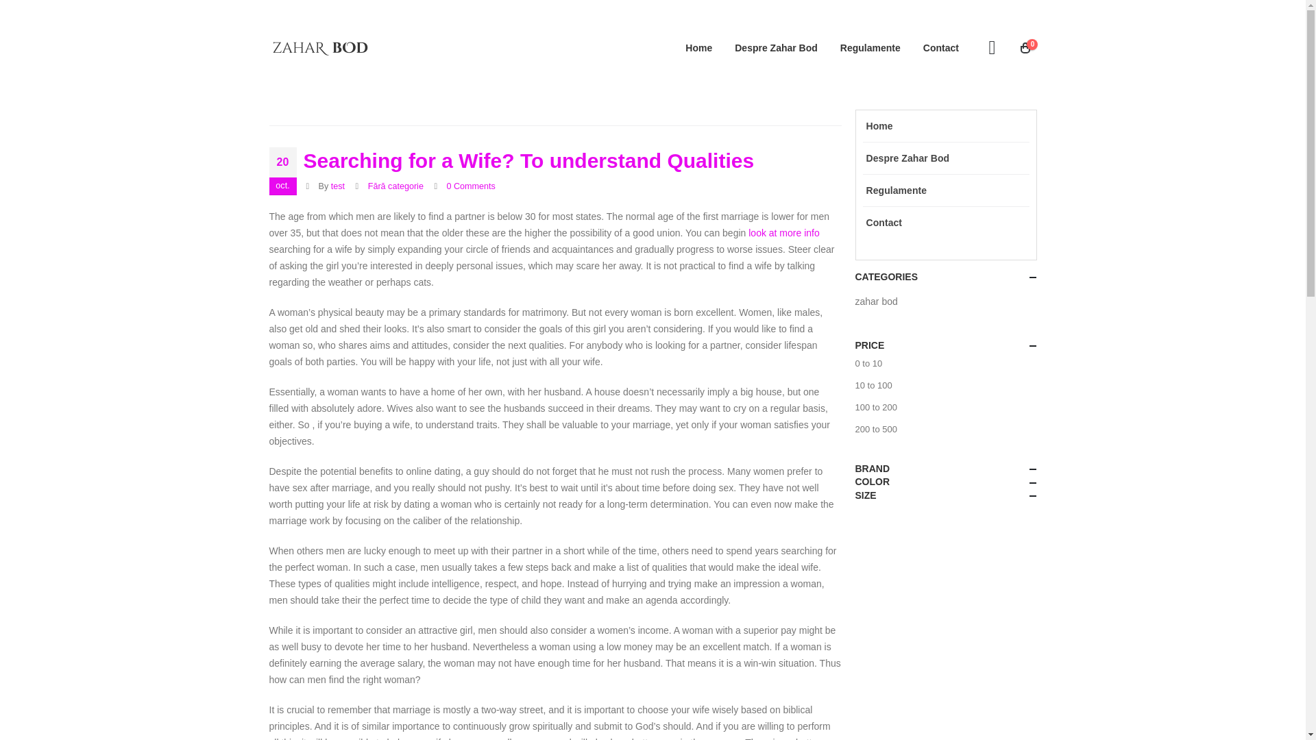 This screenshot has height=740, width=1316. Describe the element at coordinates (870, 48) in the screenshot. I see `Regulamente` at that location.